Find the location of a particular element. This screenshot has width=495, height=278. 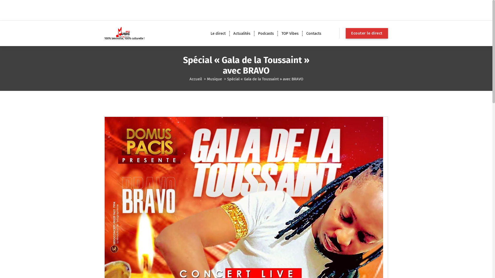

Musique is located at coordinates (214, 79).